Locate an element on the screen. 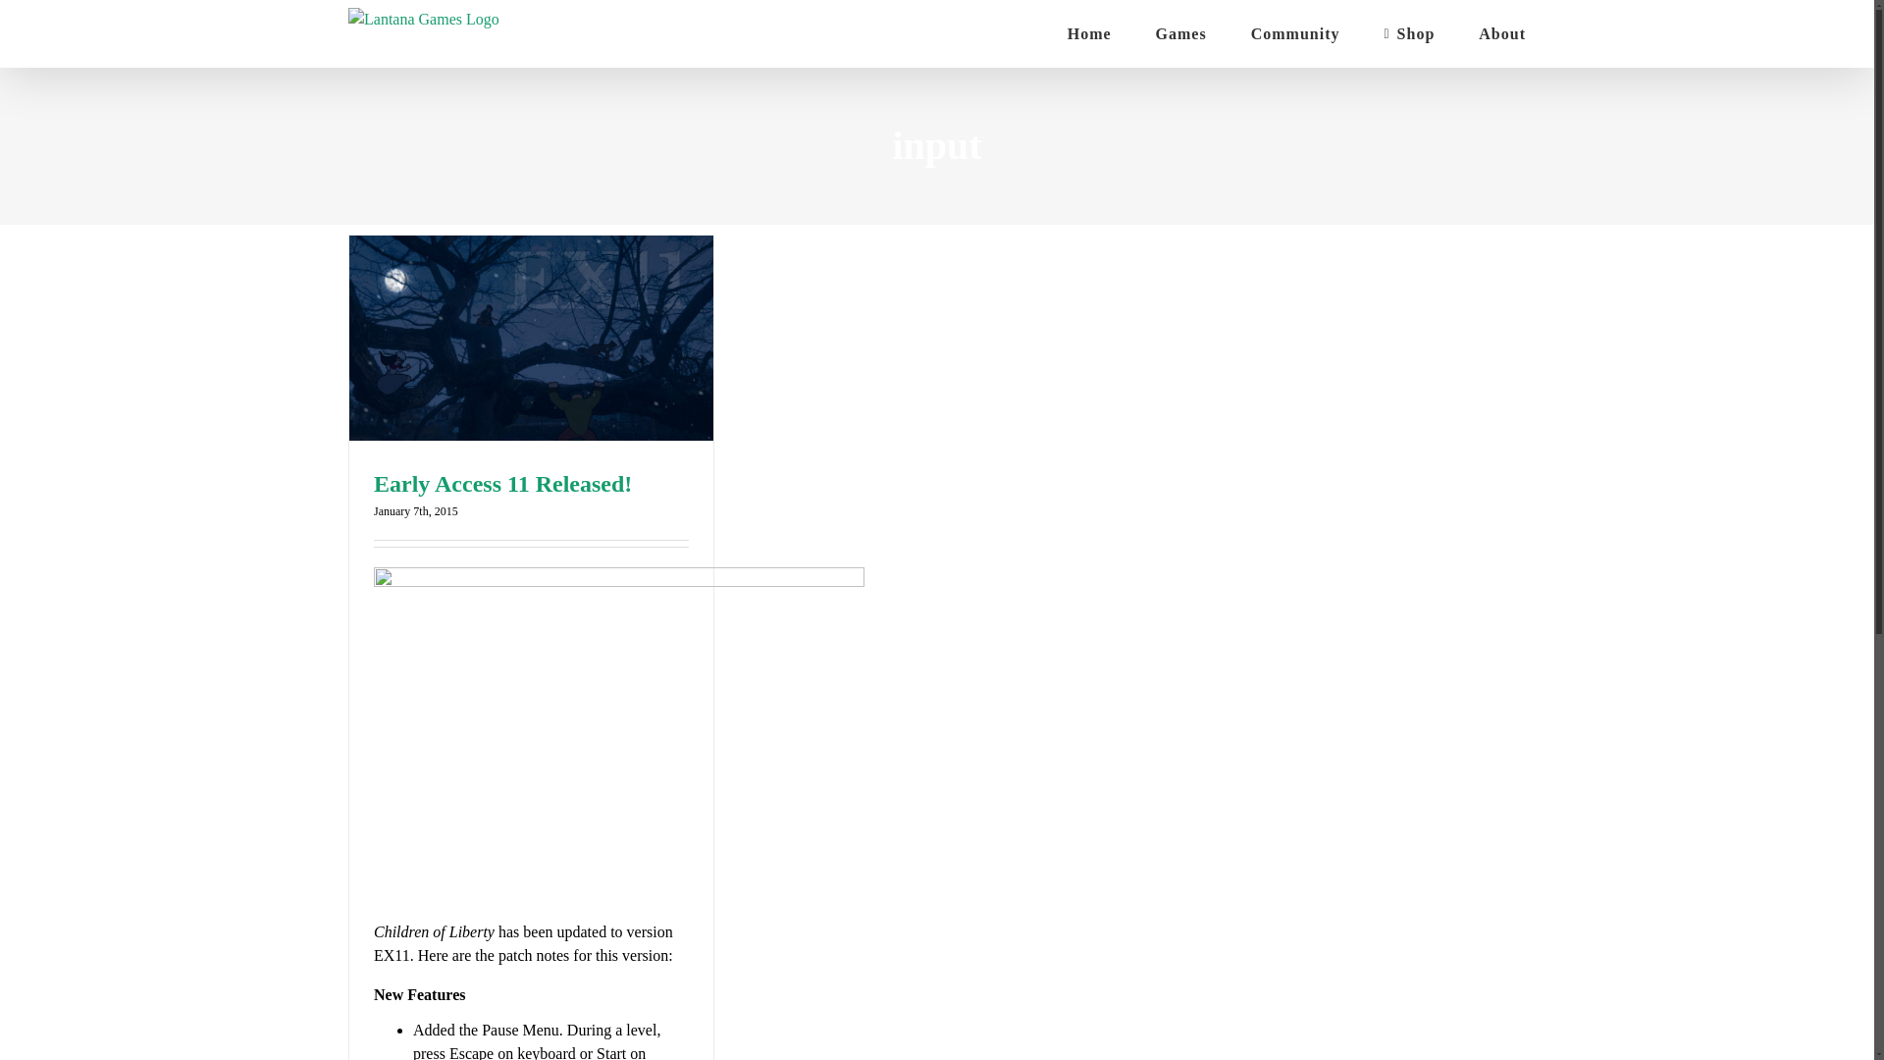 The height and width of the screenshot is (1060, 1884). Shop is located at coordinates (1408, 33).